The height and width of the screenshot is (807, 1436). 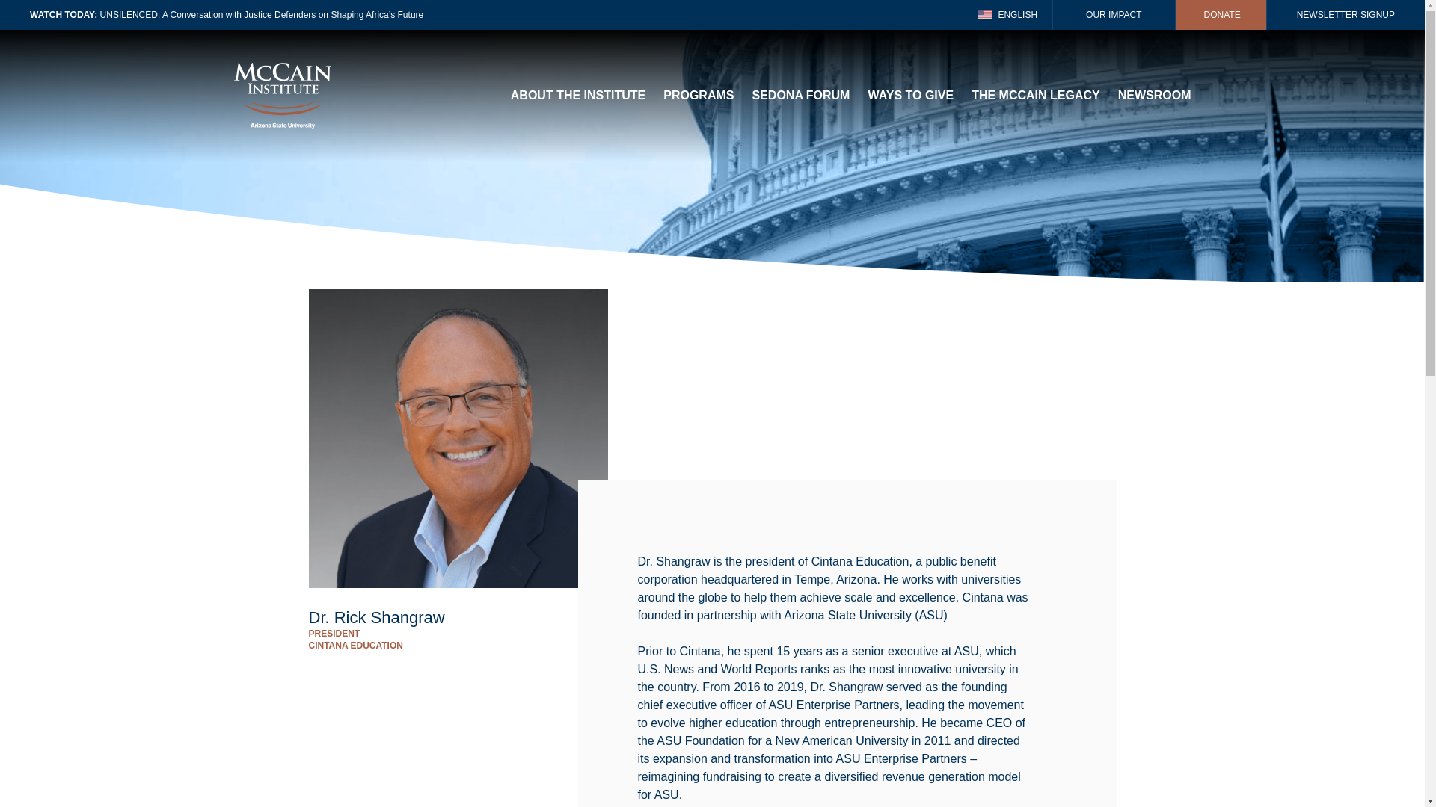 I want to click on DONATE, so click(x=1221, y=15).